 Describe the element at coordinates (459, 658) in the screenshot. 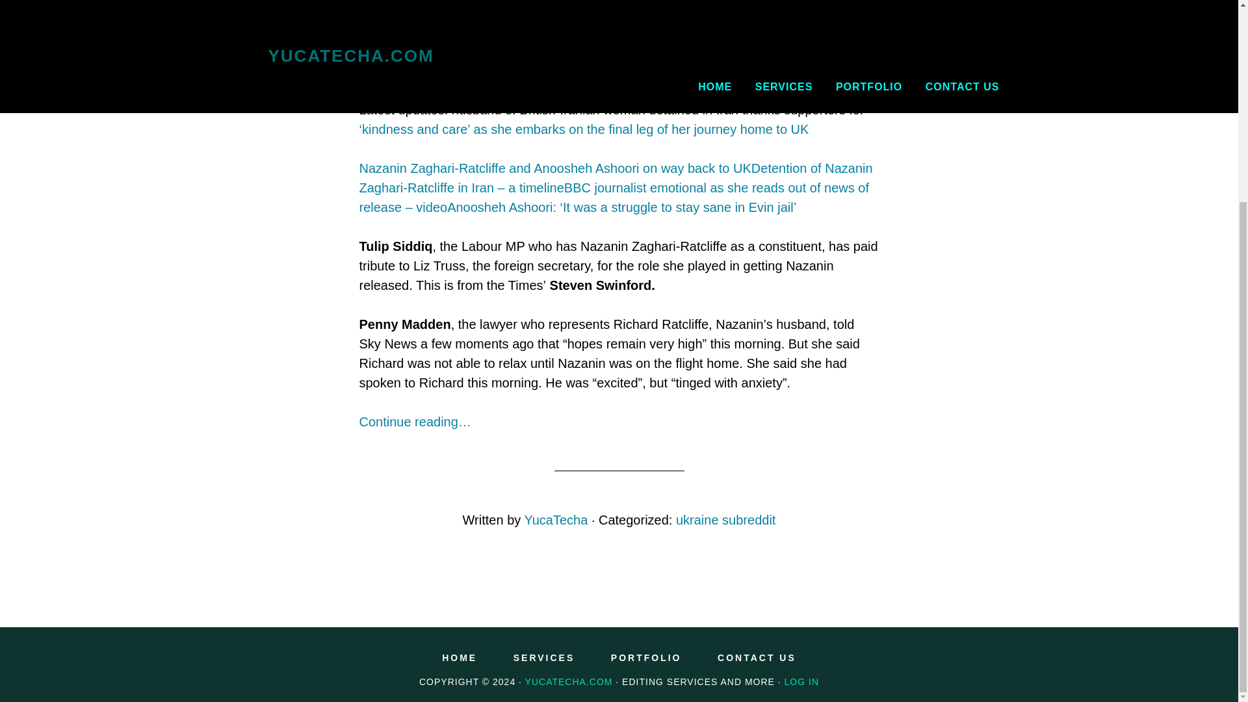

I see `HOME` at that location.